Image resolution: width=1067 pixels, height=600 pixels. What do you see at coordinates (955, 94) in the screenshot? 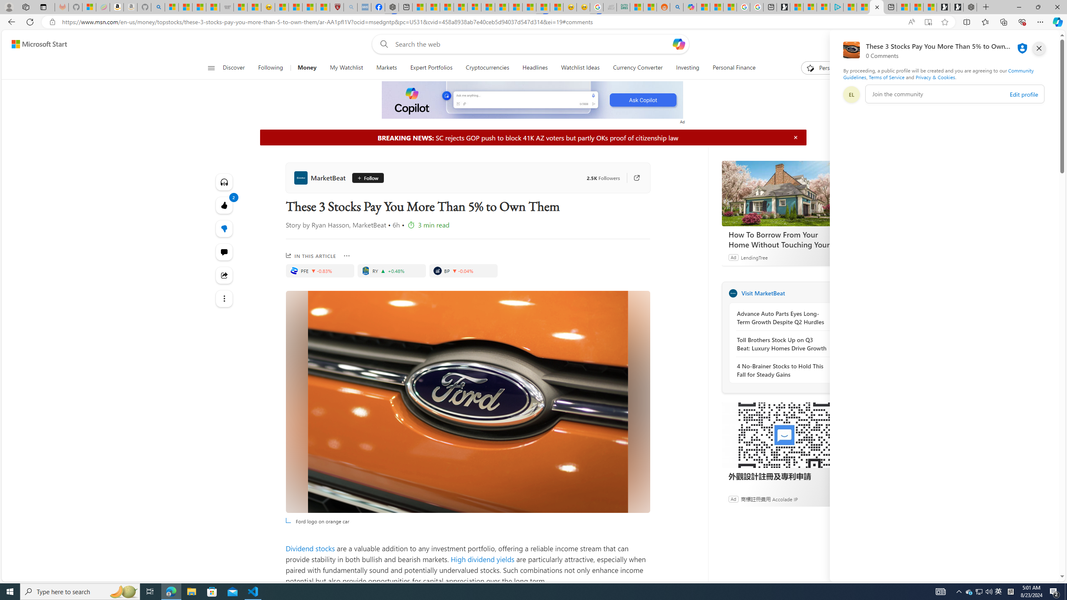
I see `comment-box` at bounding box center [955, 94].